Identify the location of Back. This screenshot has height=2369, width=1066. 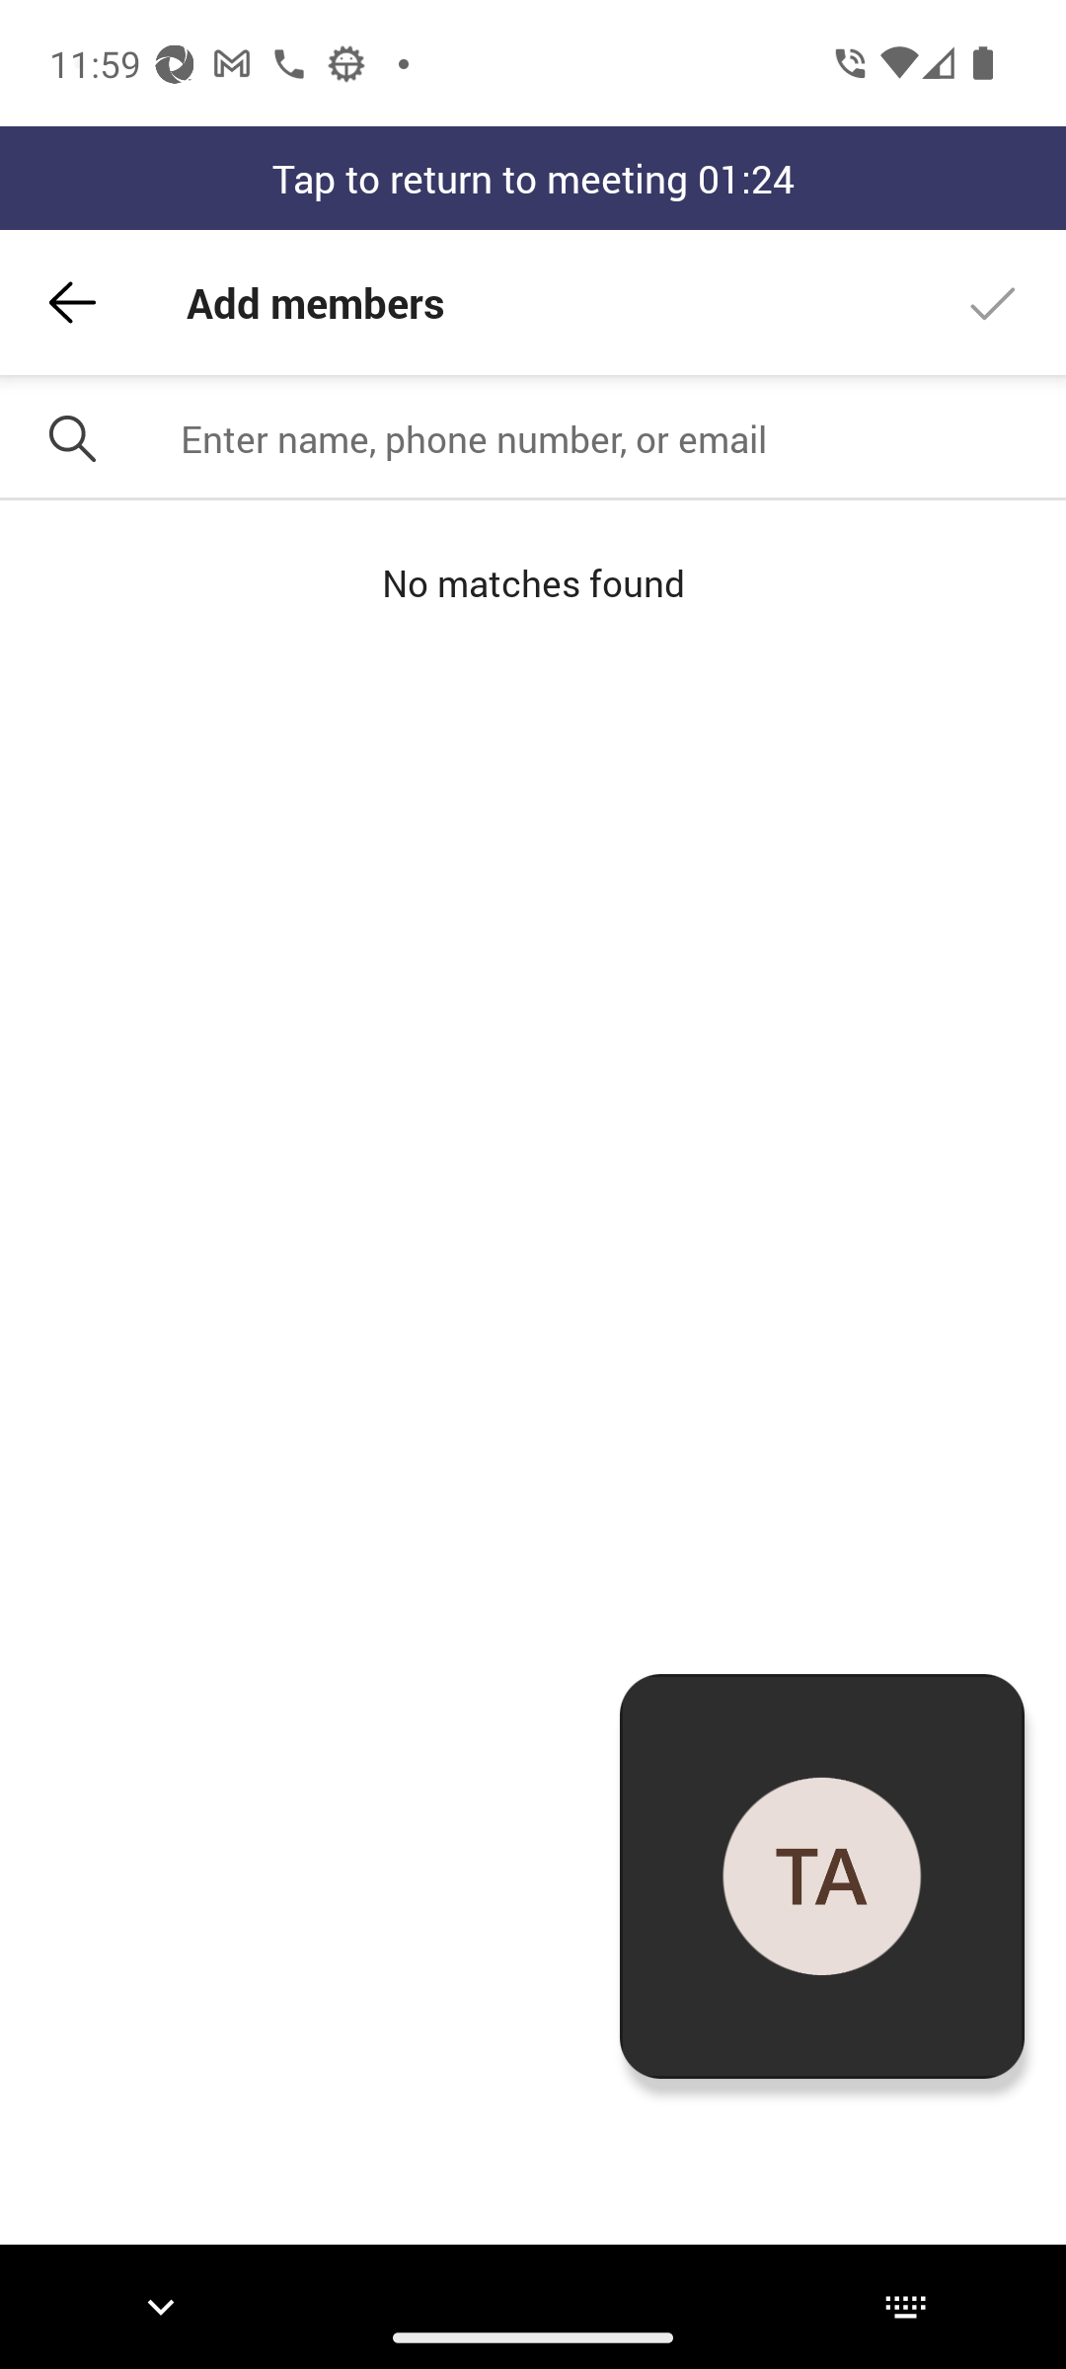
(72, 302).